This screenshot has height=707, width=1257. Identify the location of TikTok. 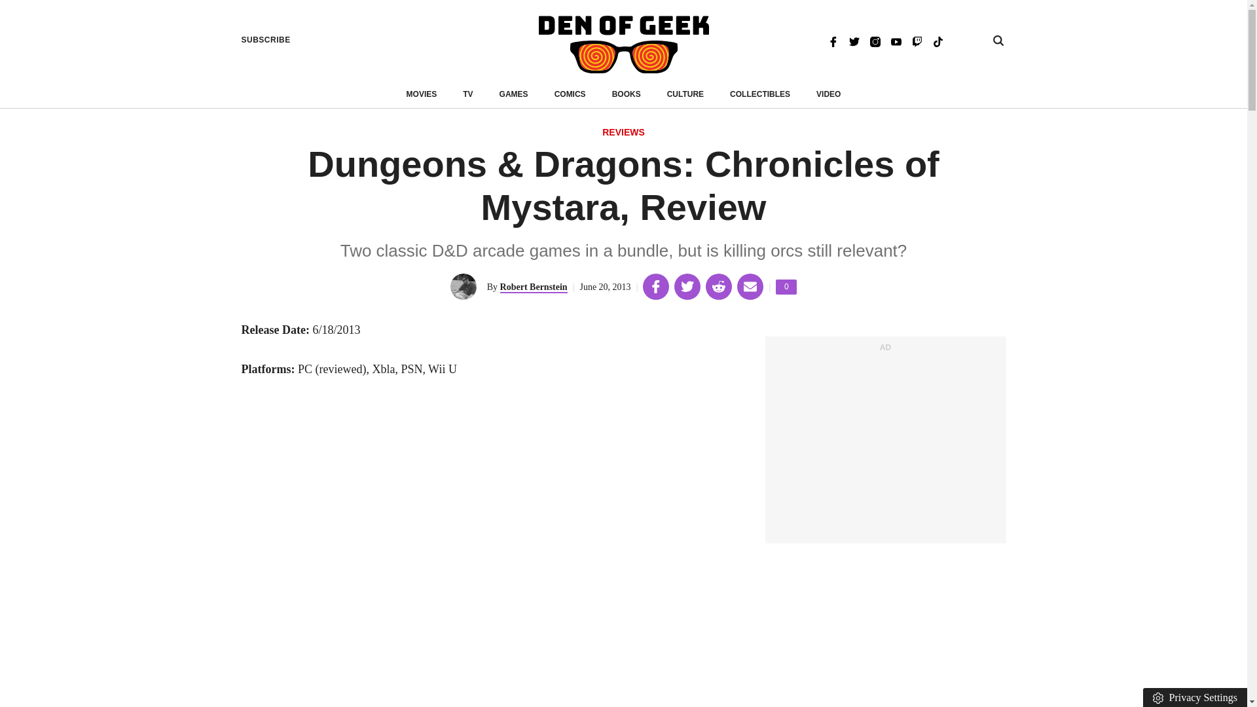
(938, 41).